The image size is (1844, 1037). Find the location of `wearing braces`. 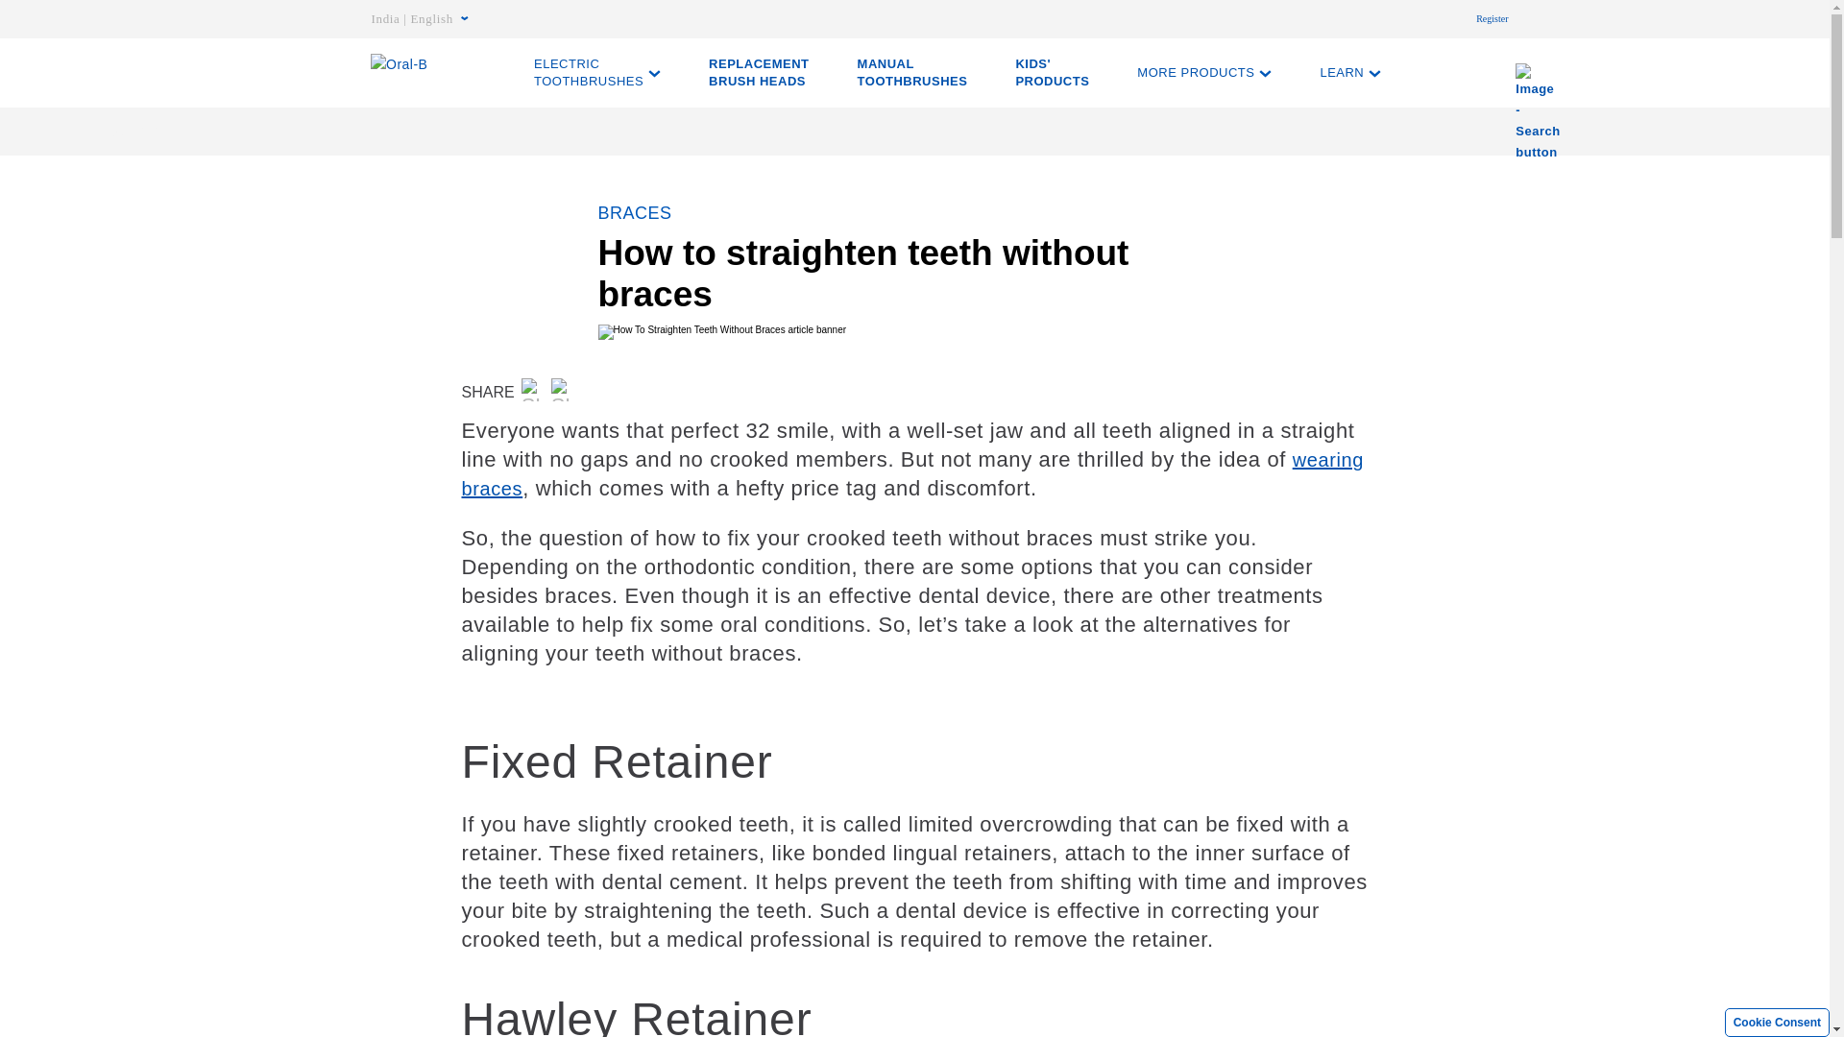

wearing braces is located at coordinates (912, 473).